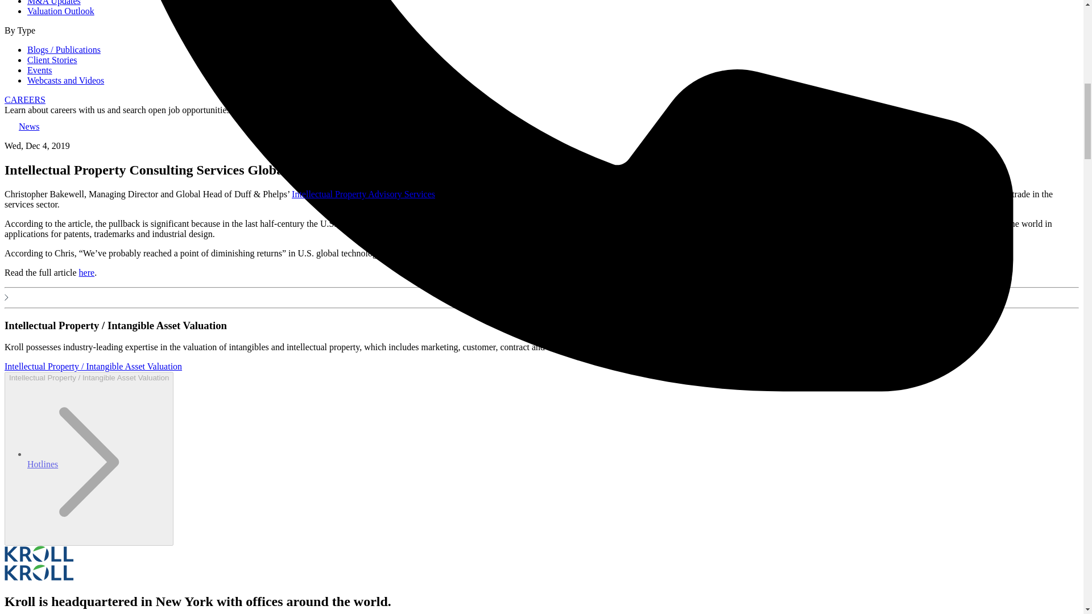  I want to click on Phone, so click(42, 464).